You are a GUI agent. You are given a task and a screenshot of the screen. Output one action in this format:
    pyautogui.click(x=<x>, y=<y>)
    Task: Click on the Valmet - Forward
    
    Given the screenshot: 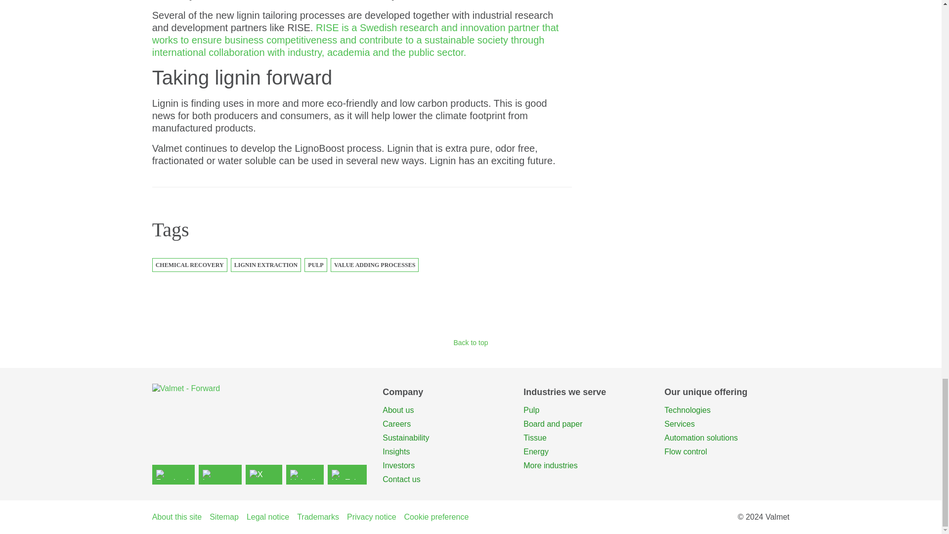 What is the action you would take?
    pyautogui.click(x=259, y=400)
    